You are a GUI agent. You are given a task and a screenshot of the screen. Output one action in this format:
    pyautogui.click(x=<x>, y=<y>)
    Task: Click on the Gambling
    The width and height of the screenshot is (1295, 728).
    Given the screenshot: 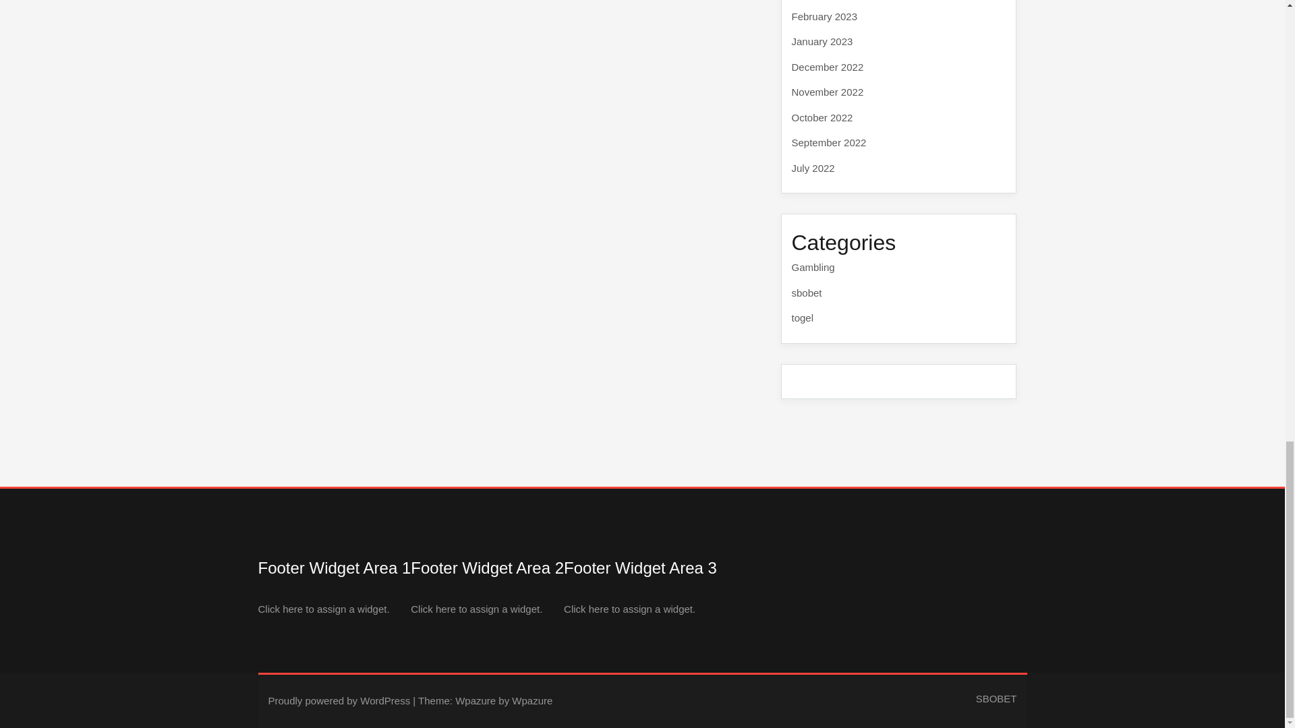 What is the action you would take?
    pyautogui.click(x=813, y=267)
    